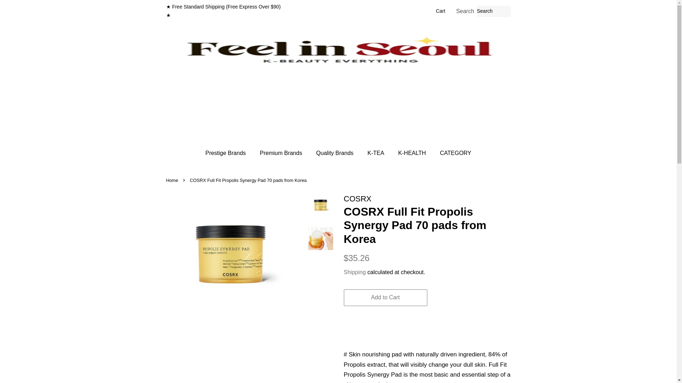  I want to click on Back to the frontpage, so click(173, 180).